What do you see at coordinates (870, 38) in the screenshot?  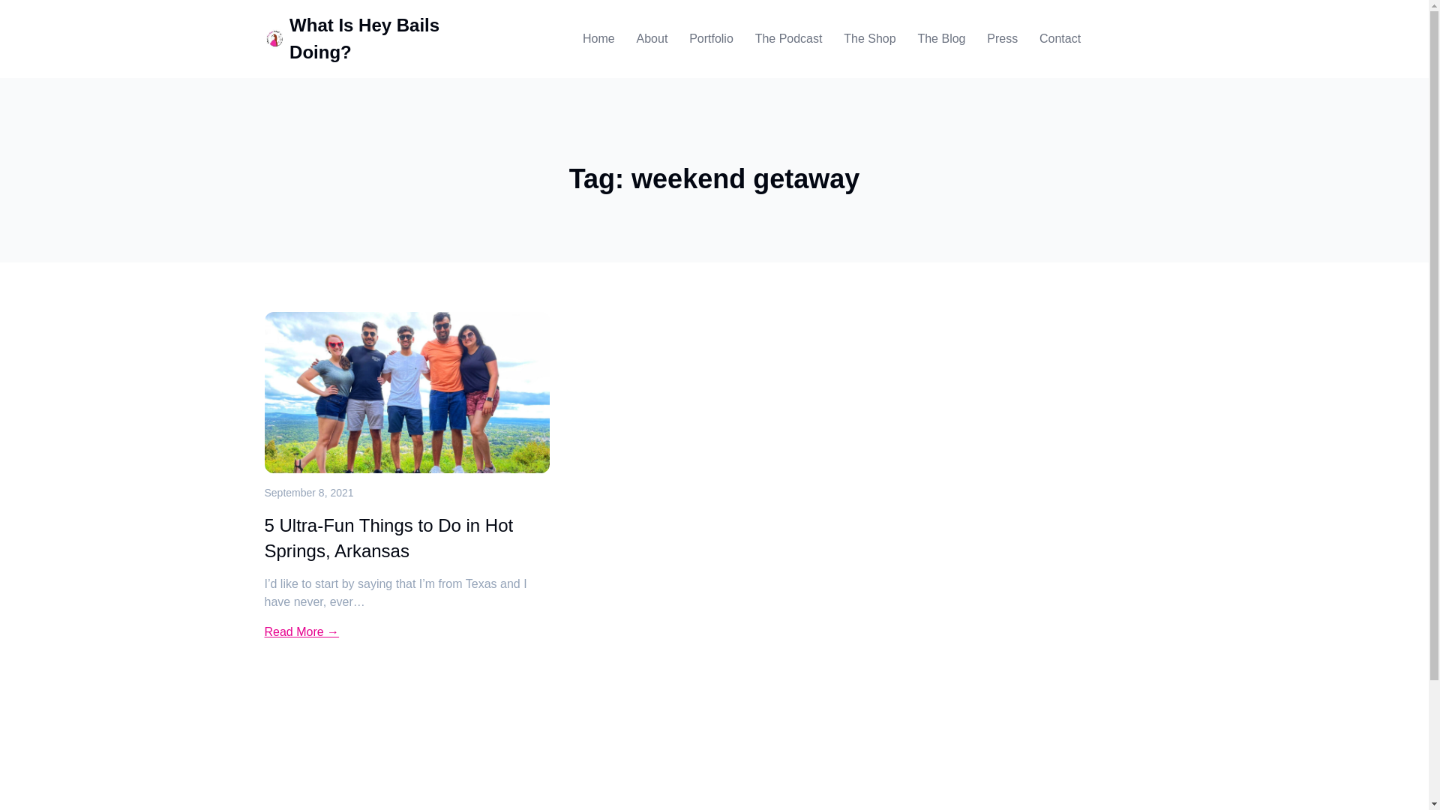 I see `The Shop` at bounding box center [870, 38].